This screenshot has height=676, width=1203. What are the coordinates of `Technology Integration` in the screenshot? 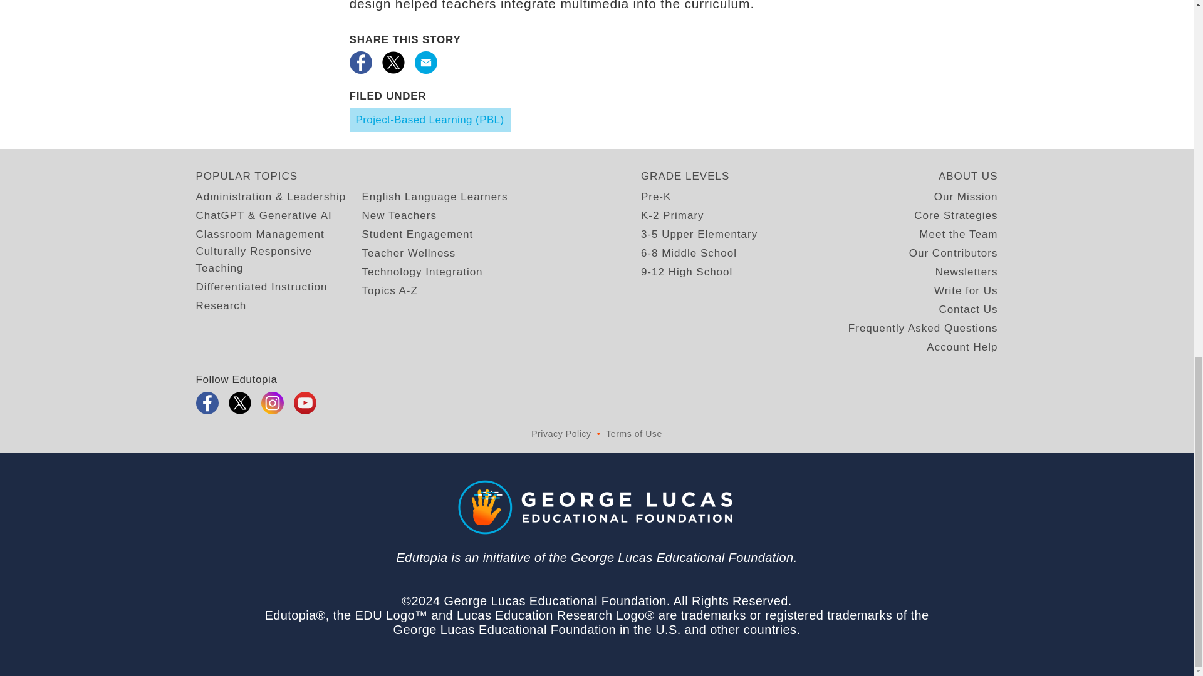 It's located at (422, 272).